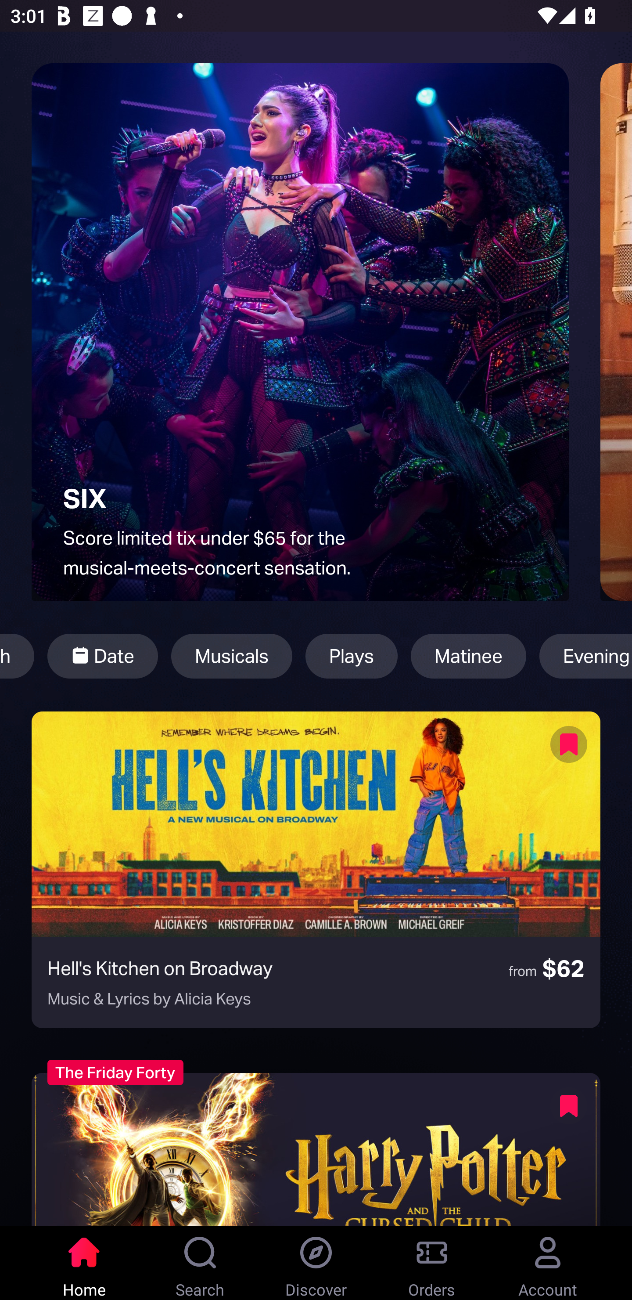 The height and width of the screenshot is (1300, 632). What do you see at coordinates (103, 656) in the screenshot?
I see `Date` at bounding box center [103, 656].